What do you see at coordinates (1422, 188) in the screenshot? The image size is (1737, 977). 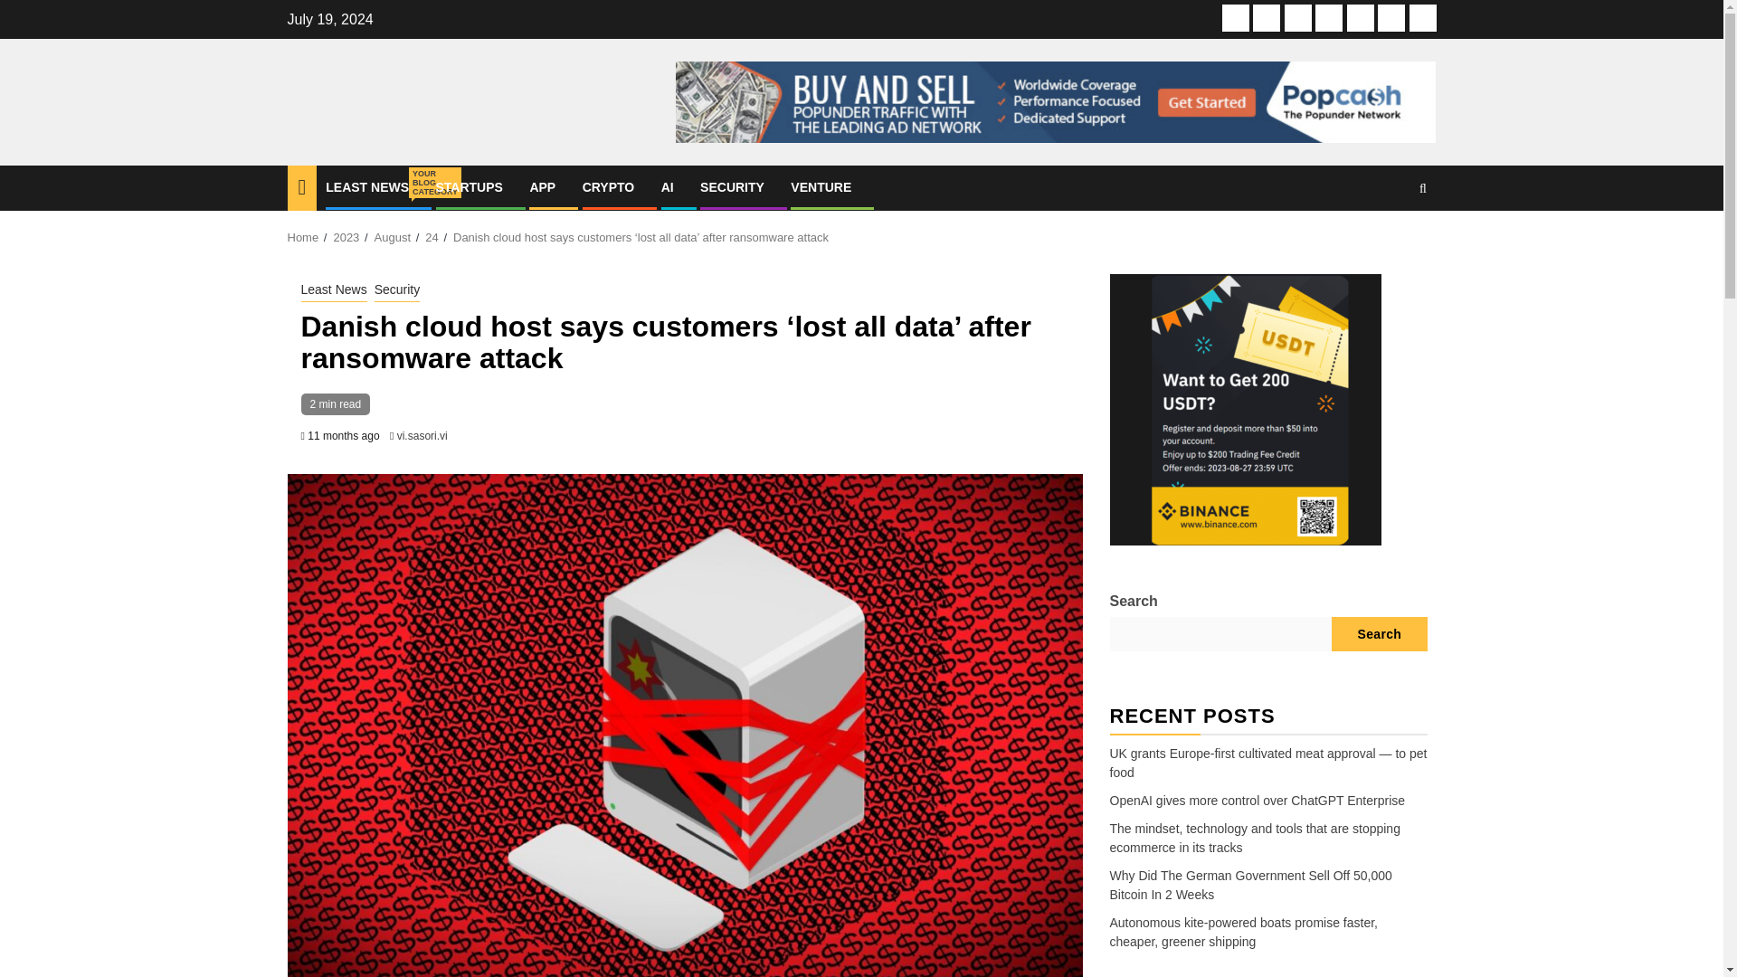 I see `Search` at bounding box center [1422, 188].